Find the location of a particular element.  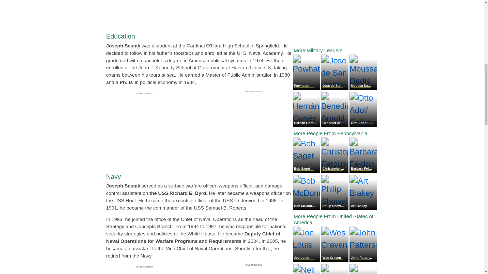

John Patterson is located at coordinates (363, 261).